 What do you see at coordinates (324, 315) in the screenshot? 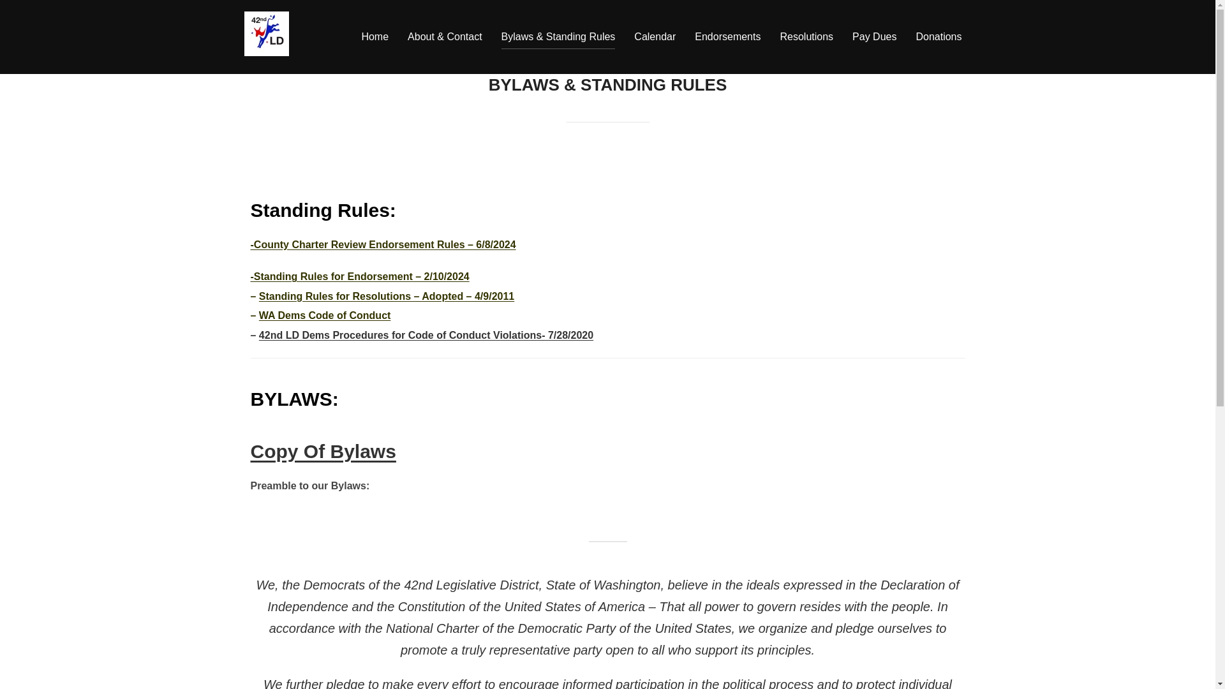
I see `WA Dems Code of Conduct` at bounding box center [324, 315].